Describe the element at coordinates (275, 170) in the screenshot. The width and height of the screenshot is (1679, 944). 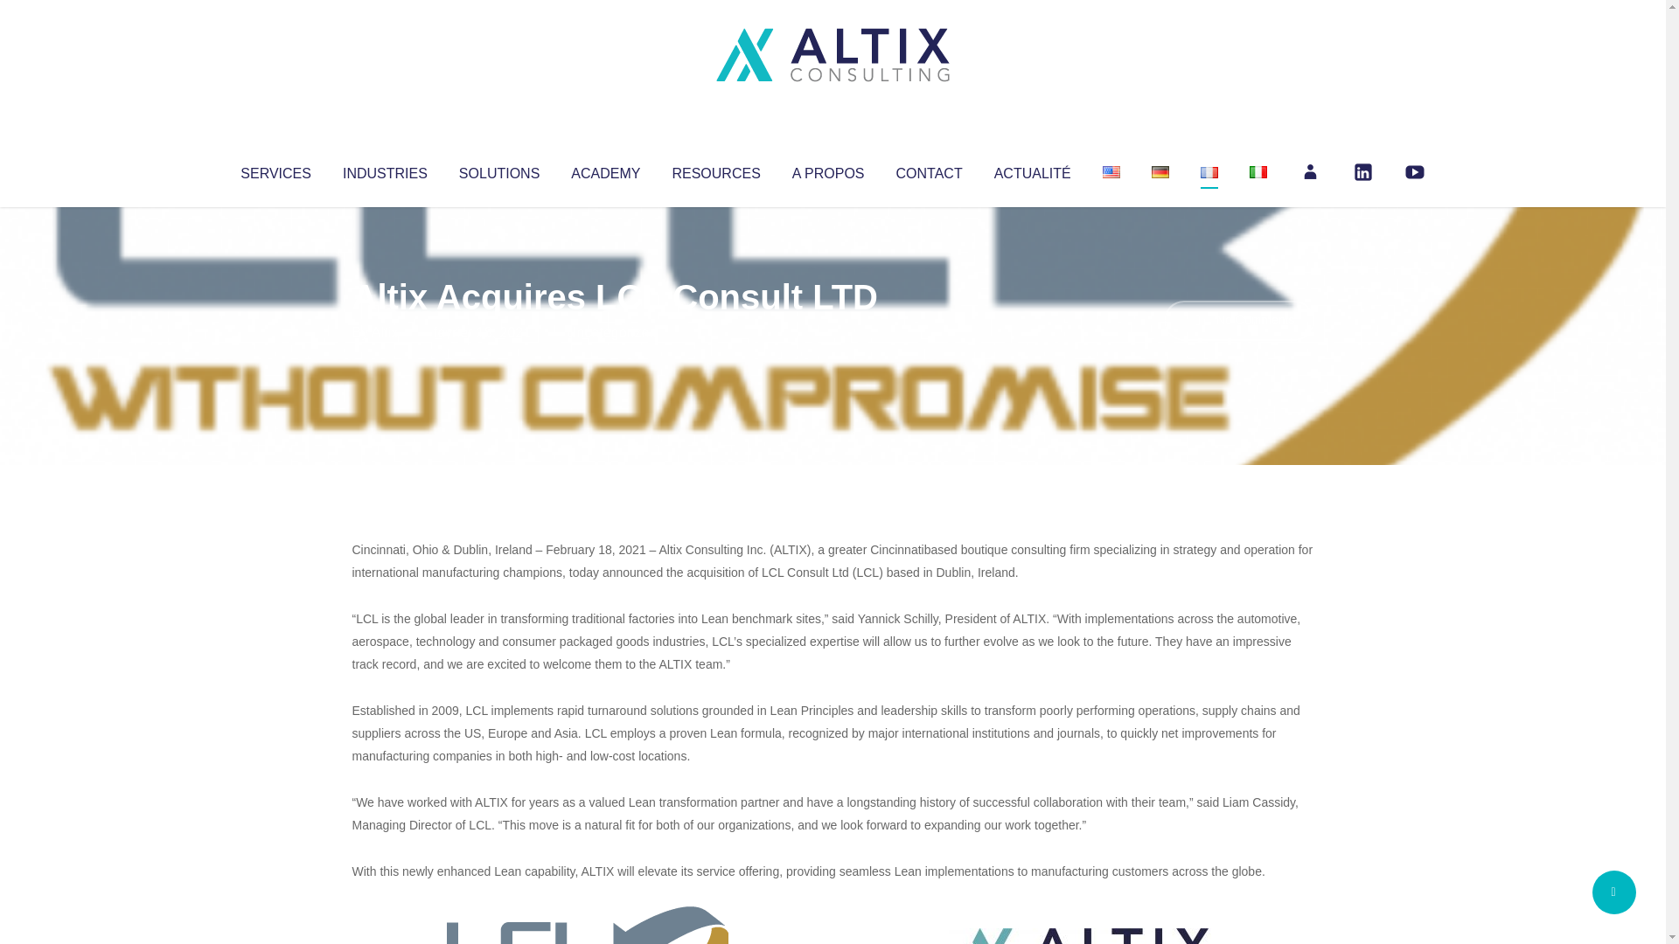
I see `SERVICES` at that location.